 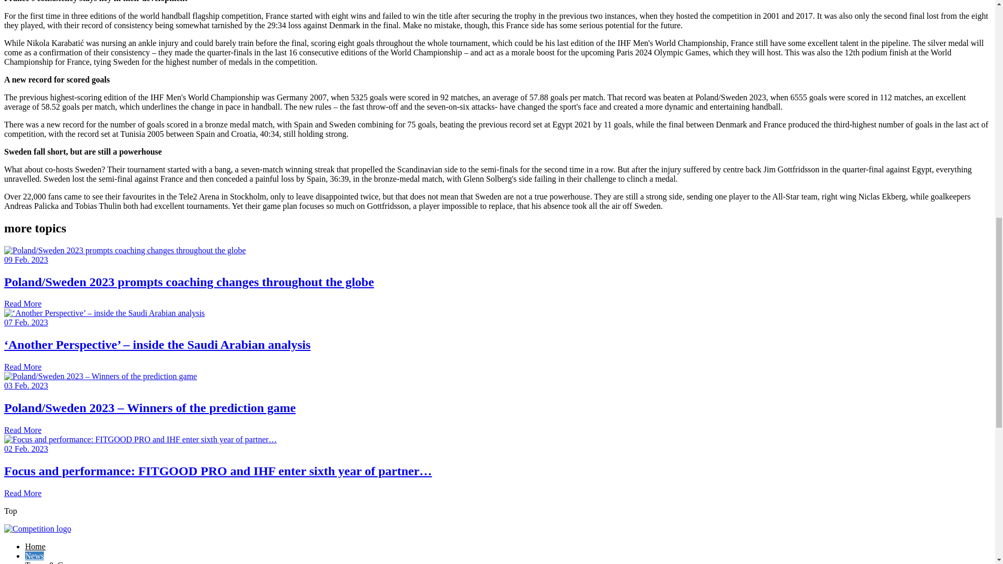 I want to click on Read More, so click(x=23, y=367).